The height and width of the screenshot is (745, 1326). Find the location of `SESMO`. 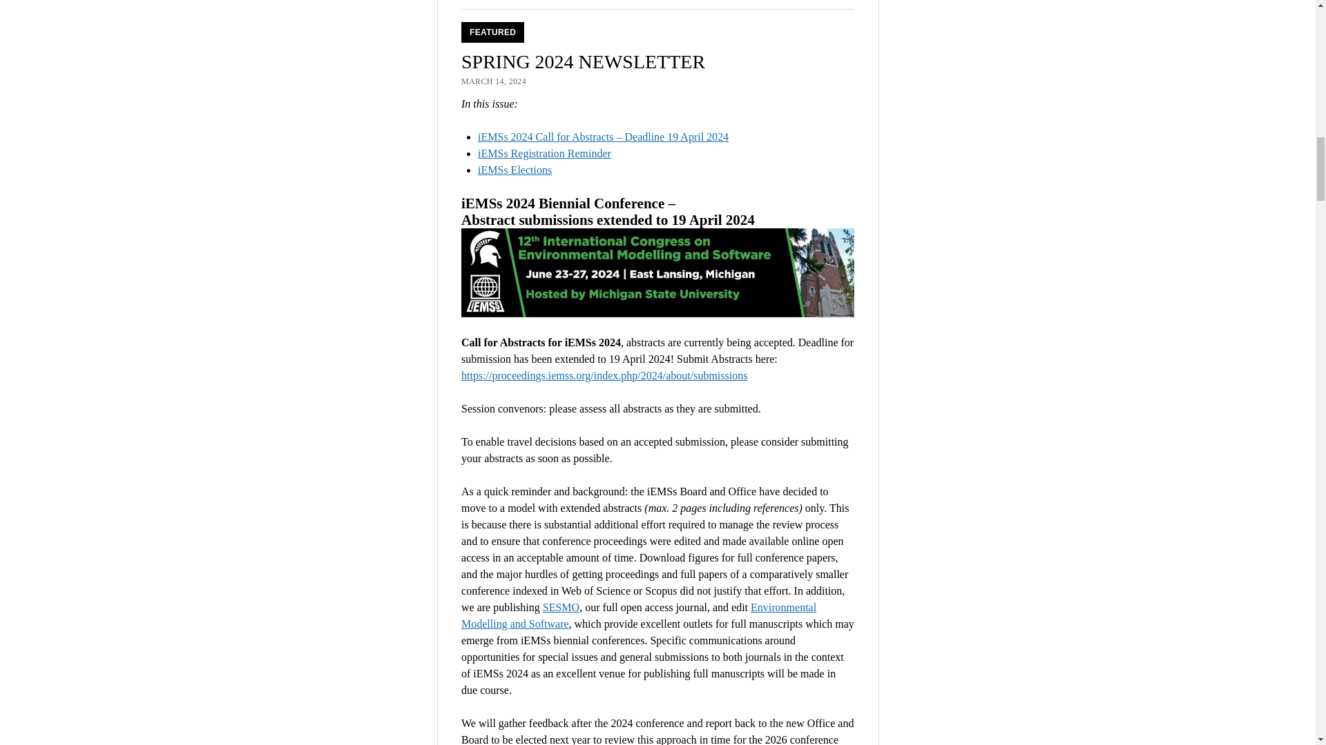

SESMO is located at coordinates (561, 607).